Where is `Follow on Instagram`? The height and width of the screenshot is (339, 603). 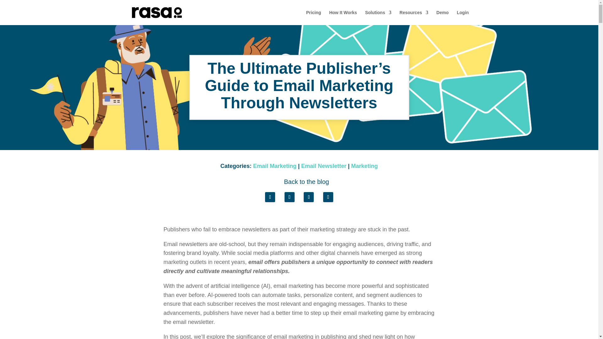
Follow on Instagram is located at coordinates (328, 197).